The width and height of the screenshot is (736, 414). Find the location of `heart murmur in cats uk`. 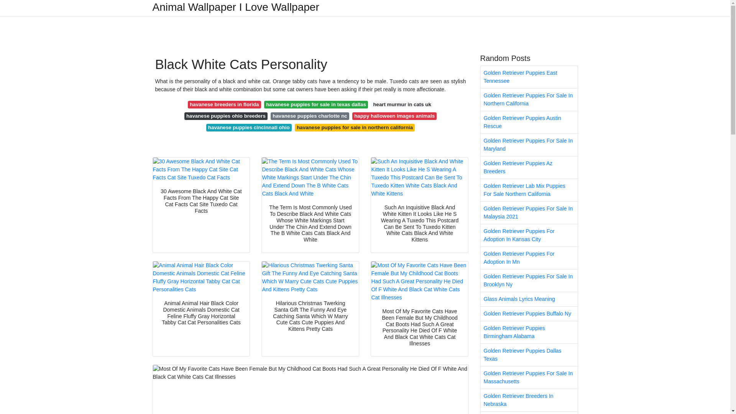

heart murmur in cats uk is located at coordinates (402, 104).